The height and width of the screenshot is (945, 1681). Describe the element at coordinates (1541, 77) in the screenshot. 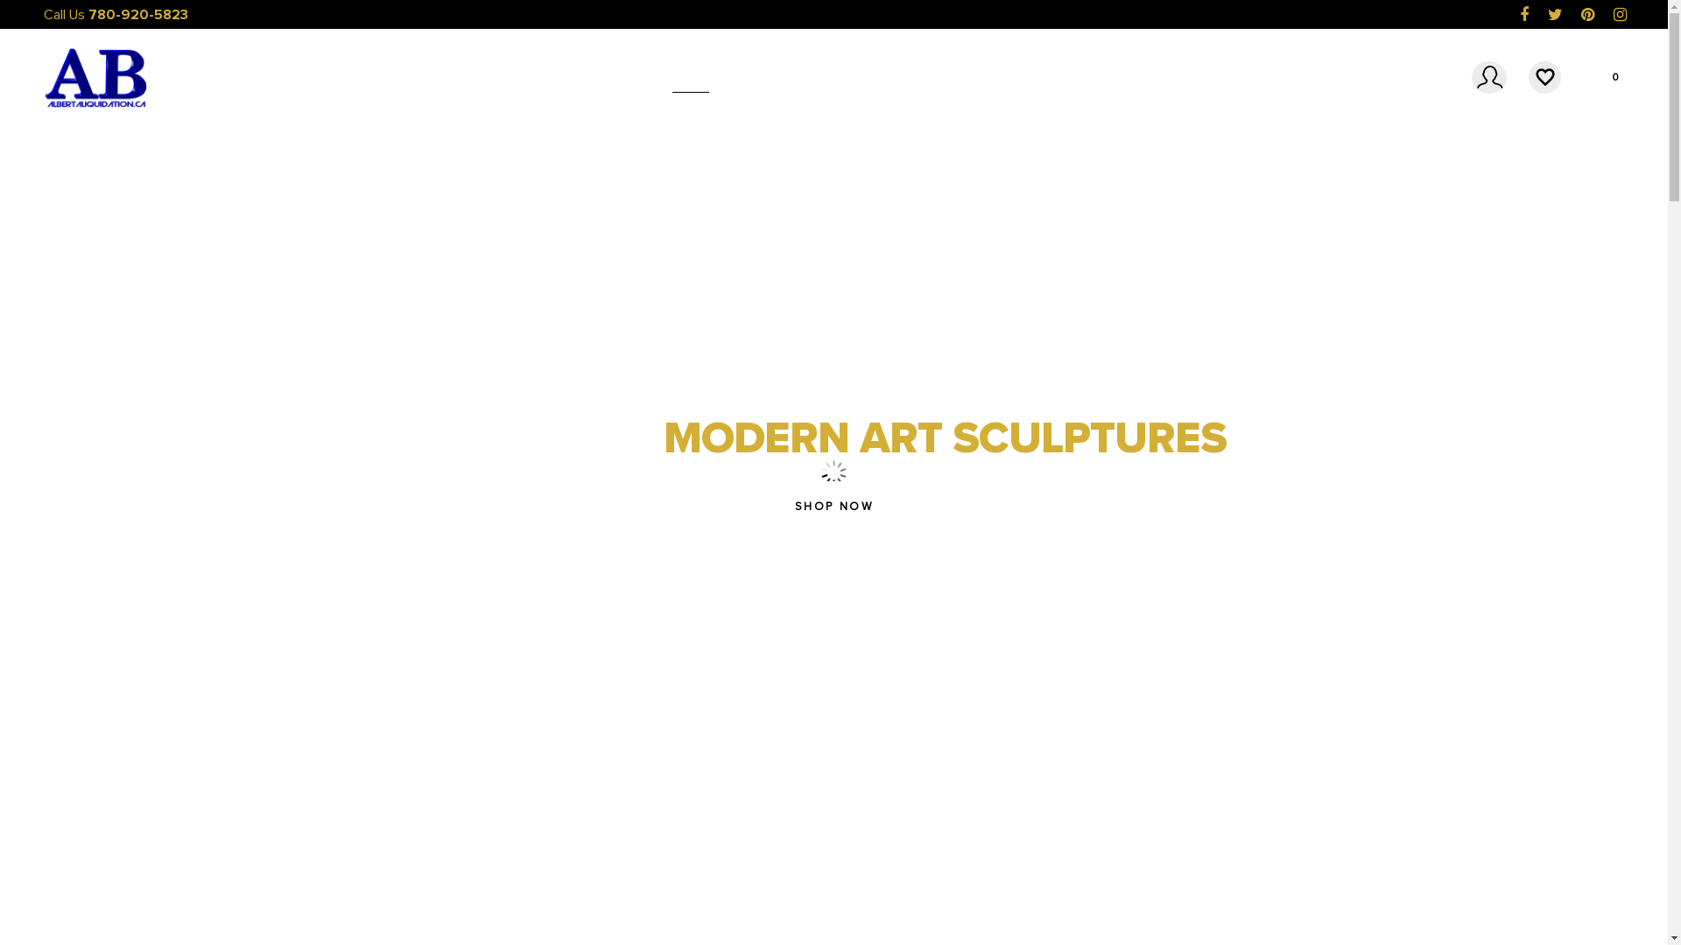

I see `Wishlist` at that location.